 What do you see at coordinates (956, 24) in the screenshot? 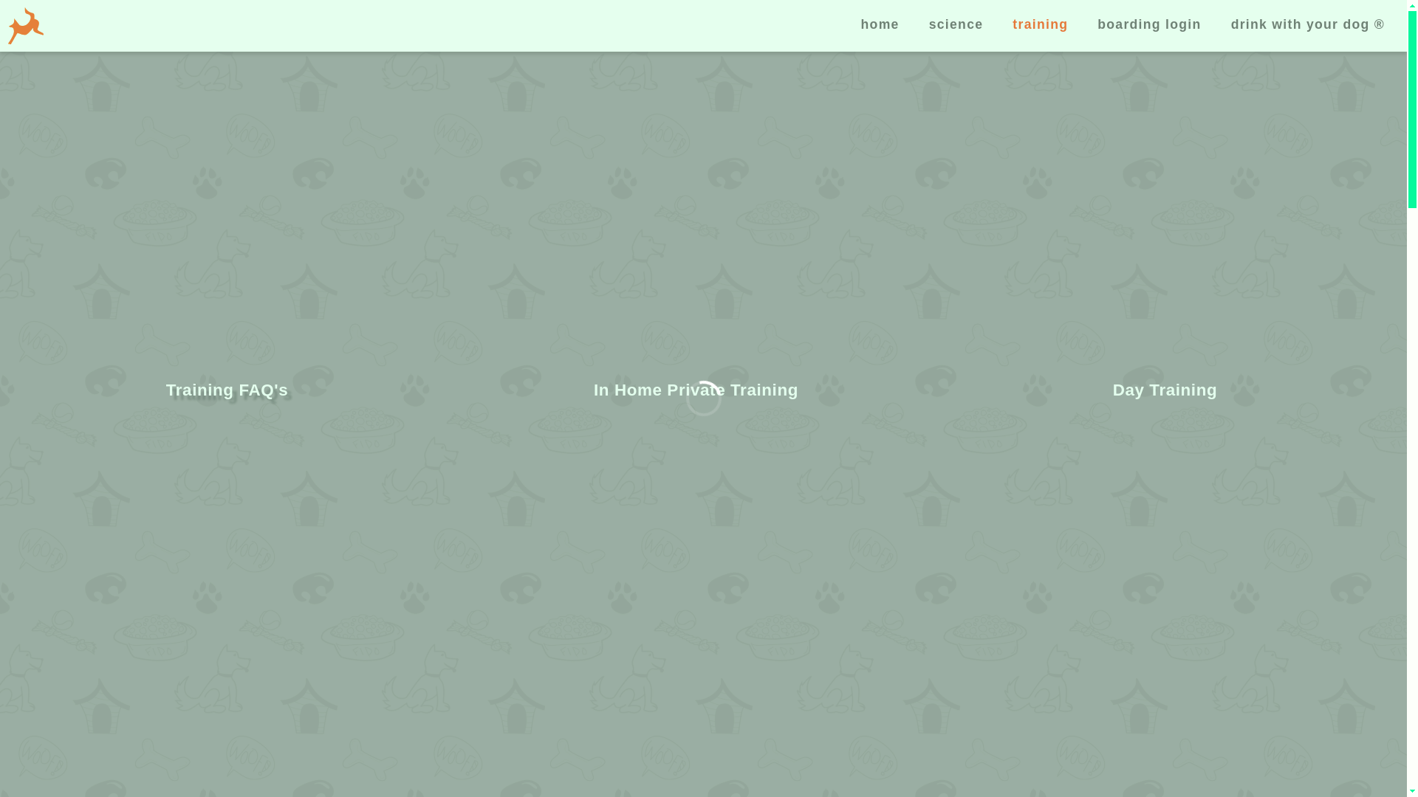
I see `science` at bounding box center [956, 24].